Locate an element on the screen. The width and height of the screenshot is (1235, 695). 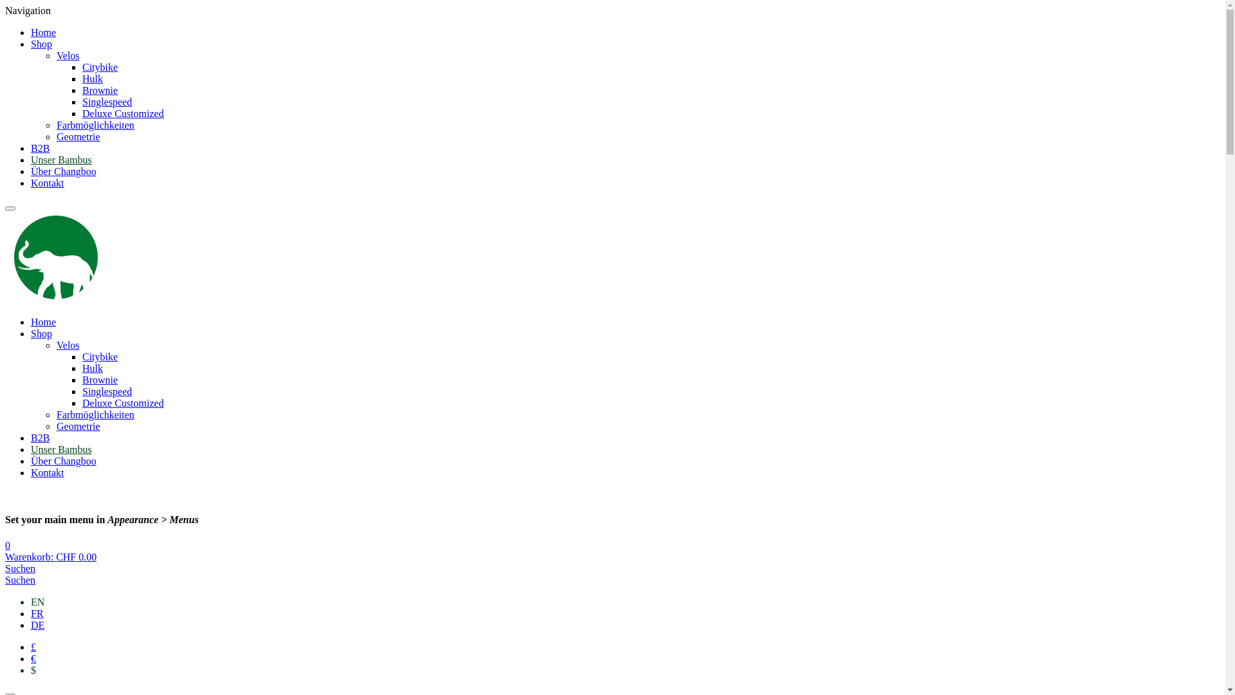
Deluxe Customized is located at coordinates (123, 403).